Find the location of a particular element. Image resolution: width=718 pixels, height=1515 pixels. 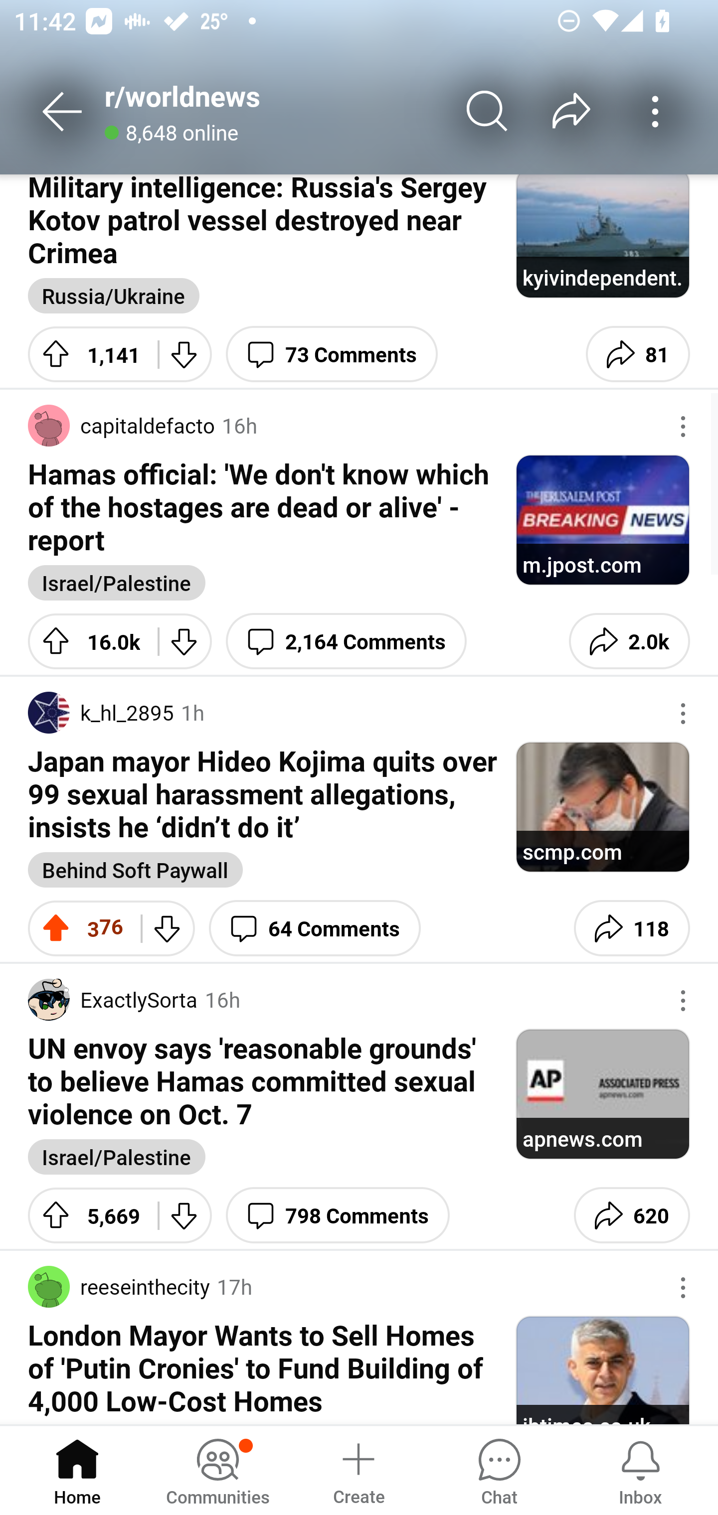

Russia/Ukraine is located at coordinates (114, 296).